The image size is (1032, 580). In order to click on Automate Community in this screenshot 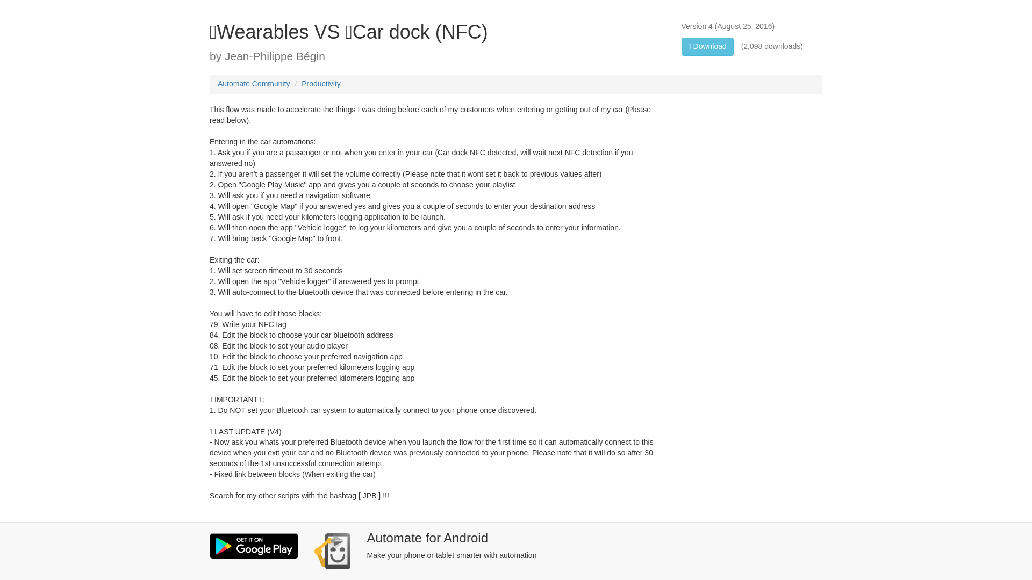, I will do `click(254, 84)`.